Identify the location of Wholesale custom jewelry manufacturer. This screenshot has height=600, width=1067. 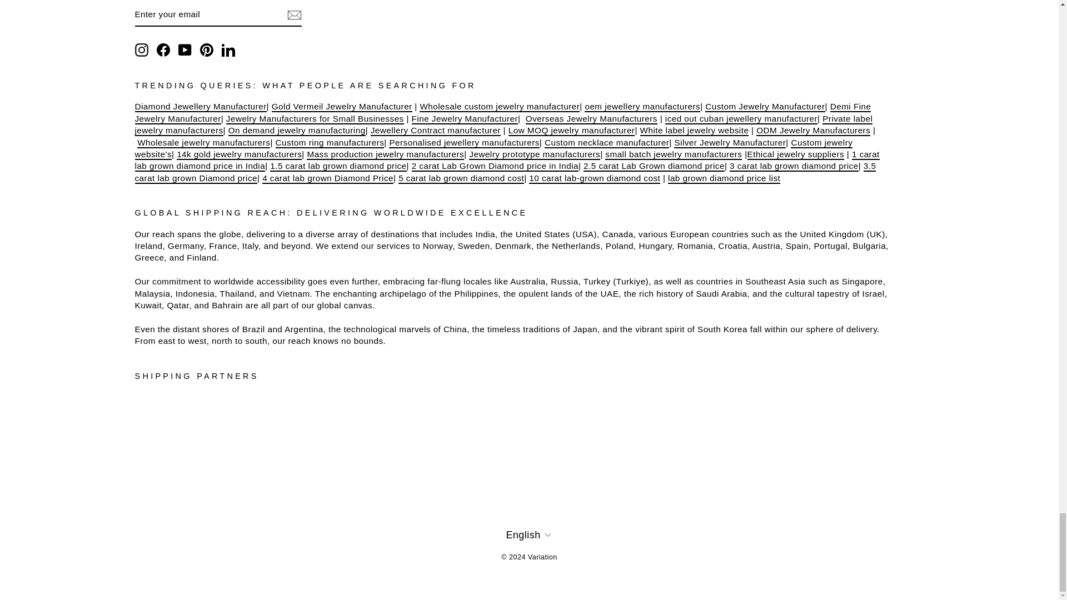
(499, 107).